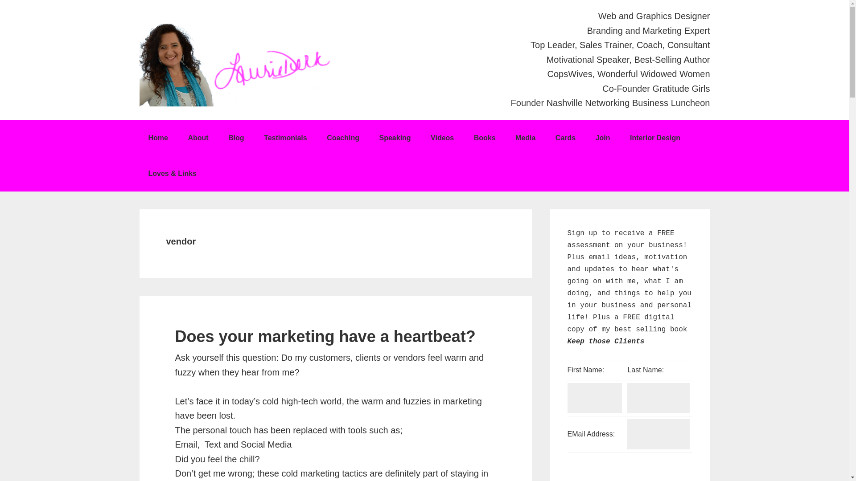 The height and width of the screenshot is (481, 856). What do you see at coordinates (236, 138) in the screenshot?
I see `Blog` at bounding box center [236, 138].